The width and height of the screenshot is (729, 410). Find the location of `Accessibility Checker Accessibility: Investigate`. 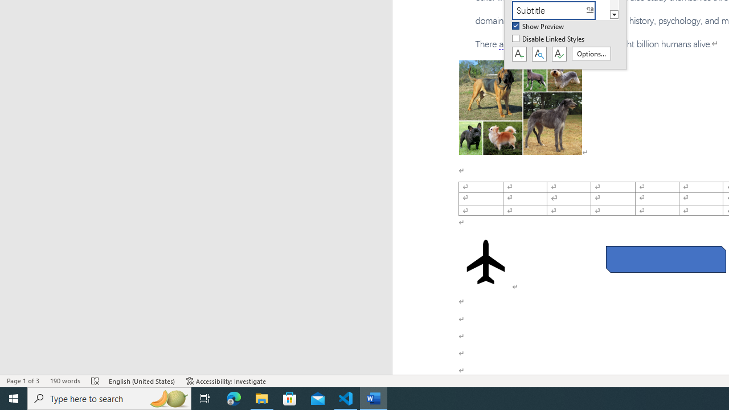

Accessibility Checker Accessibility: Investigate is located at coordinates (226, 380).